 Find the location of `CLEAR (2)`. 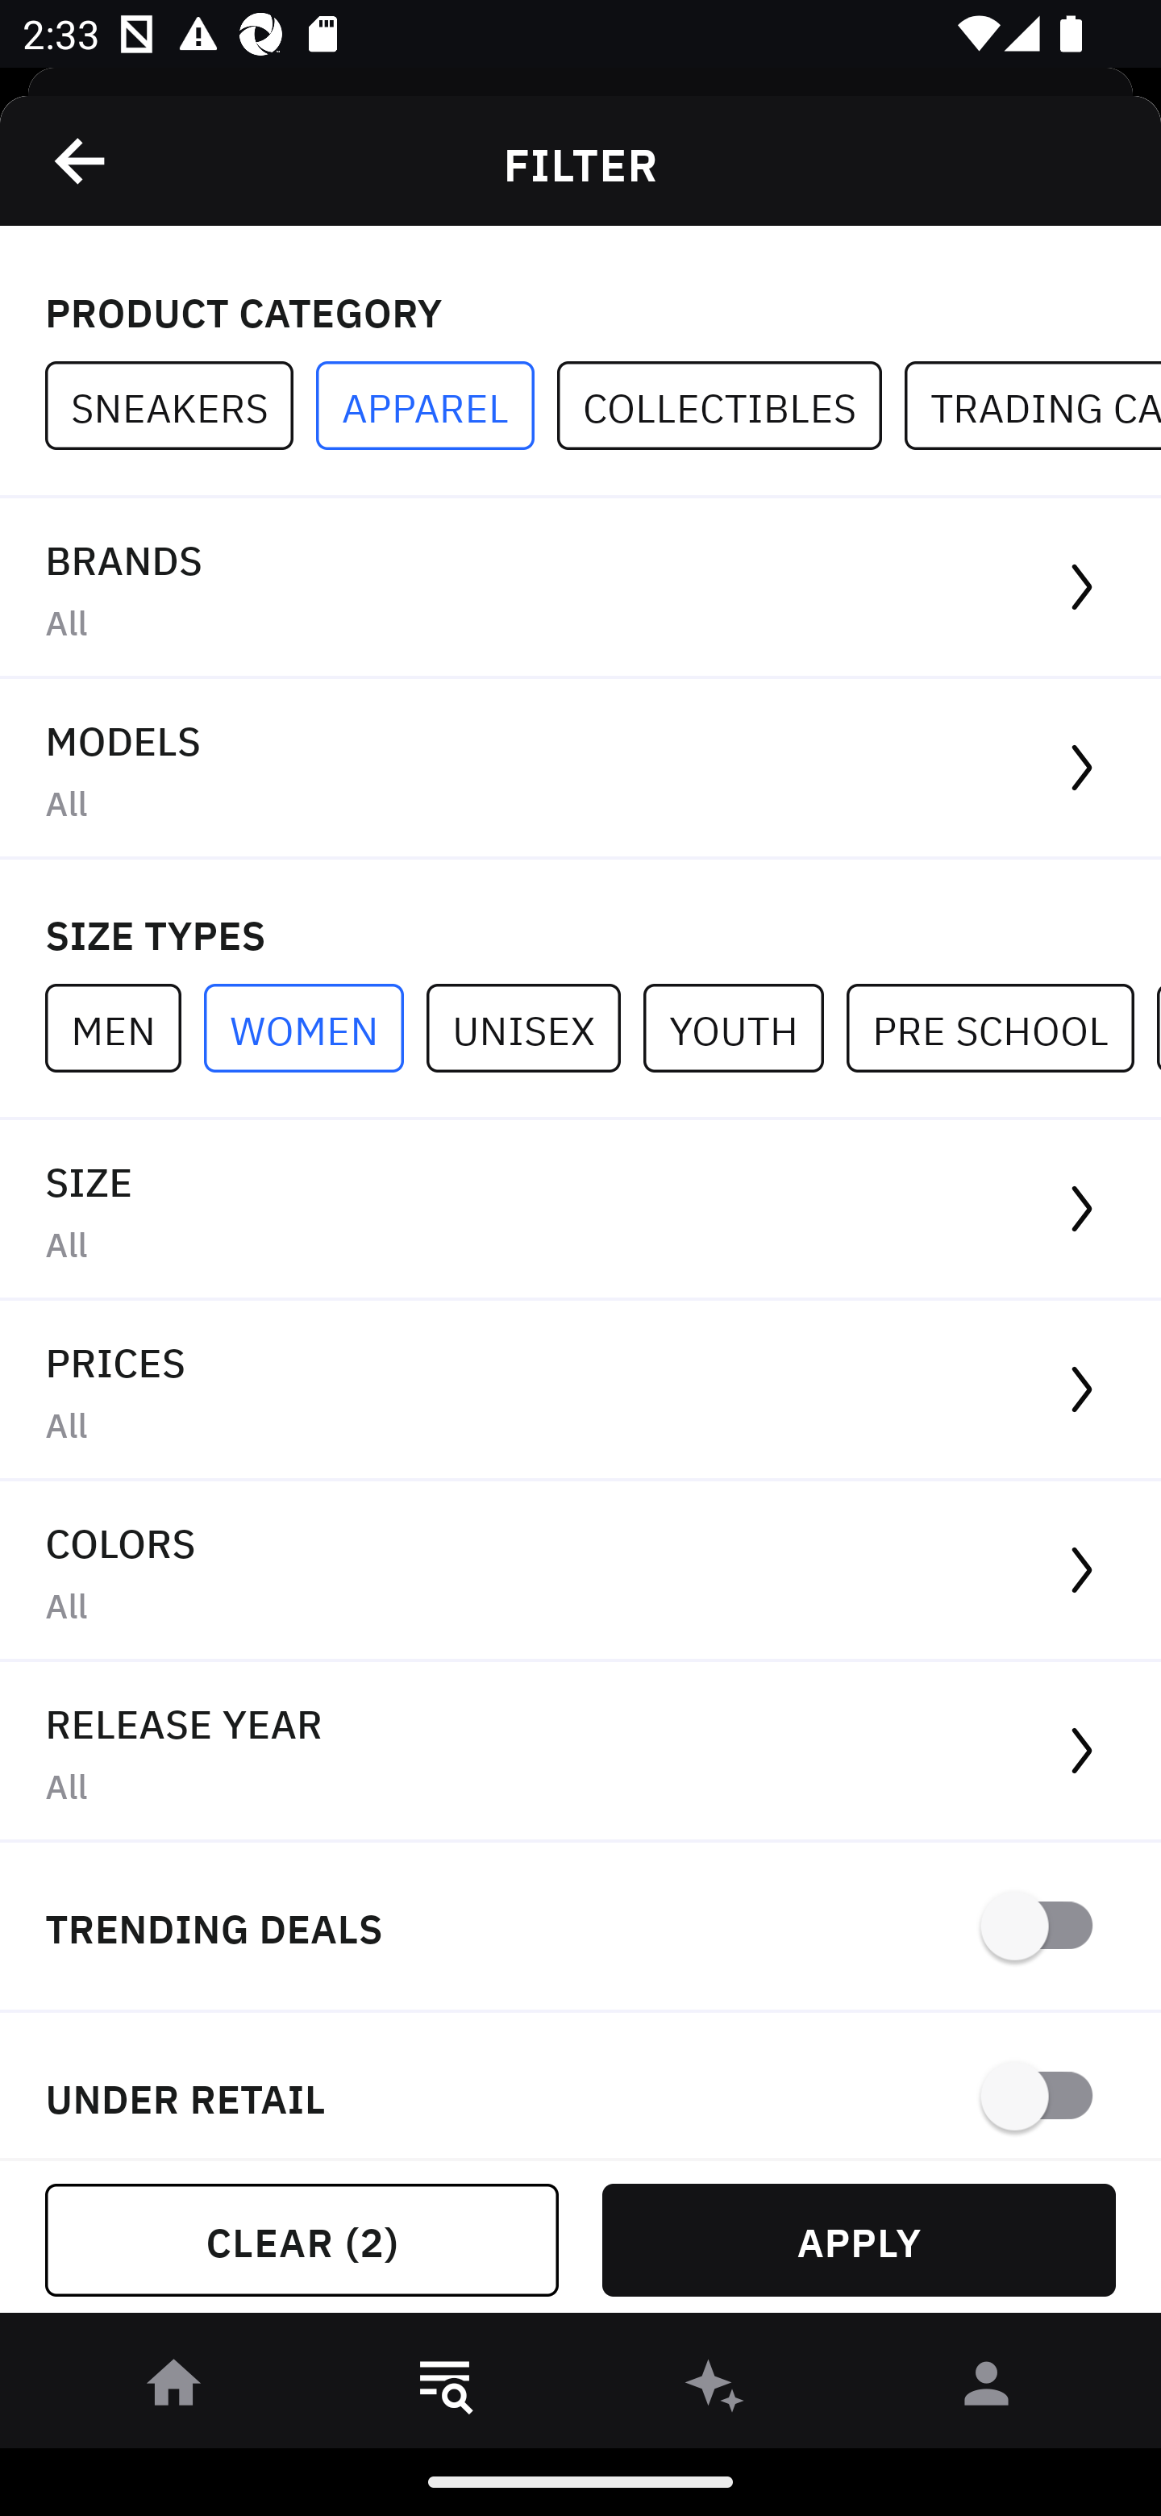

CLEAR (2) is located at coordinates (302, 2240).